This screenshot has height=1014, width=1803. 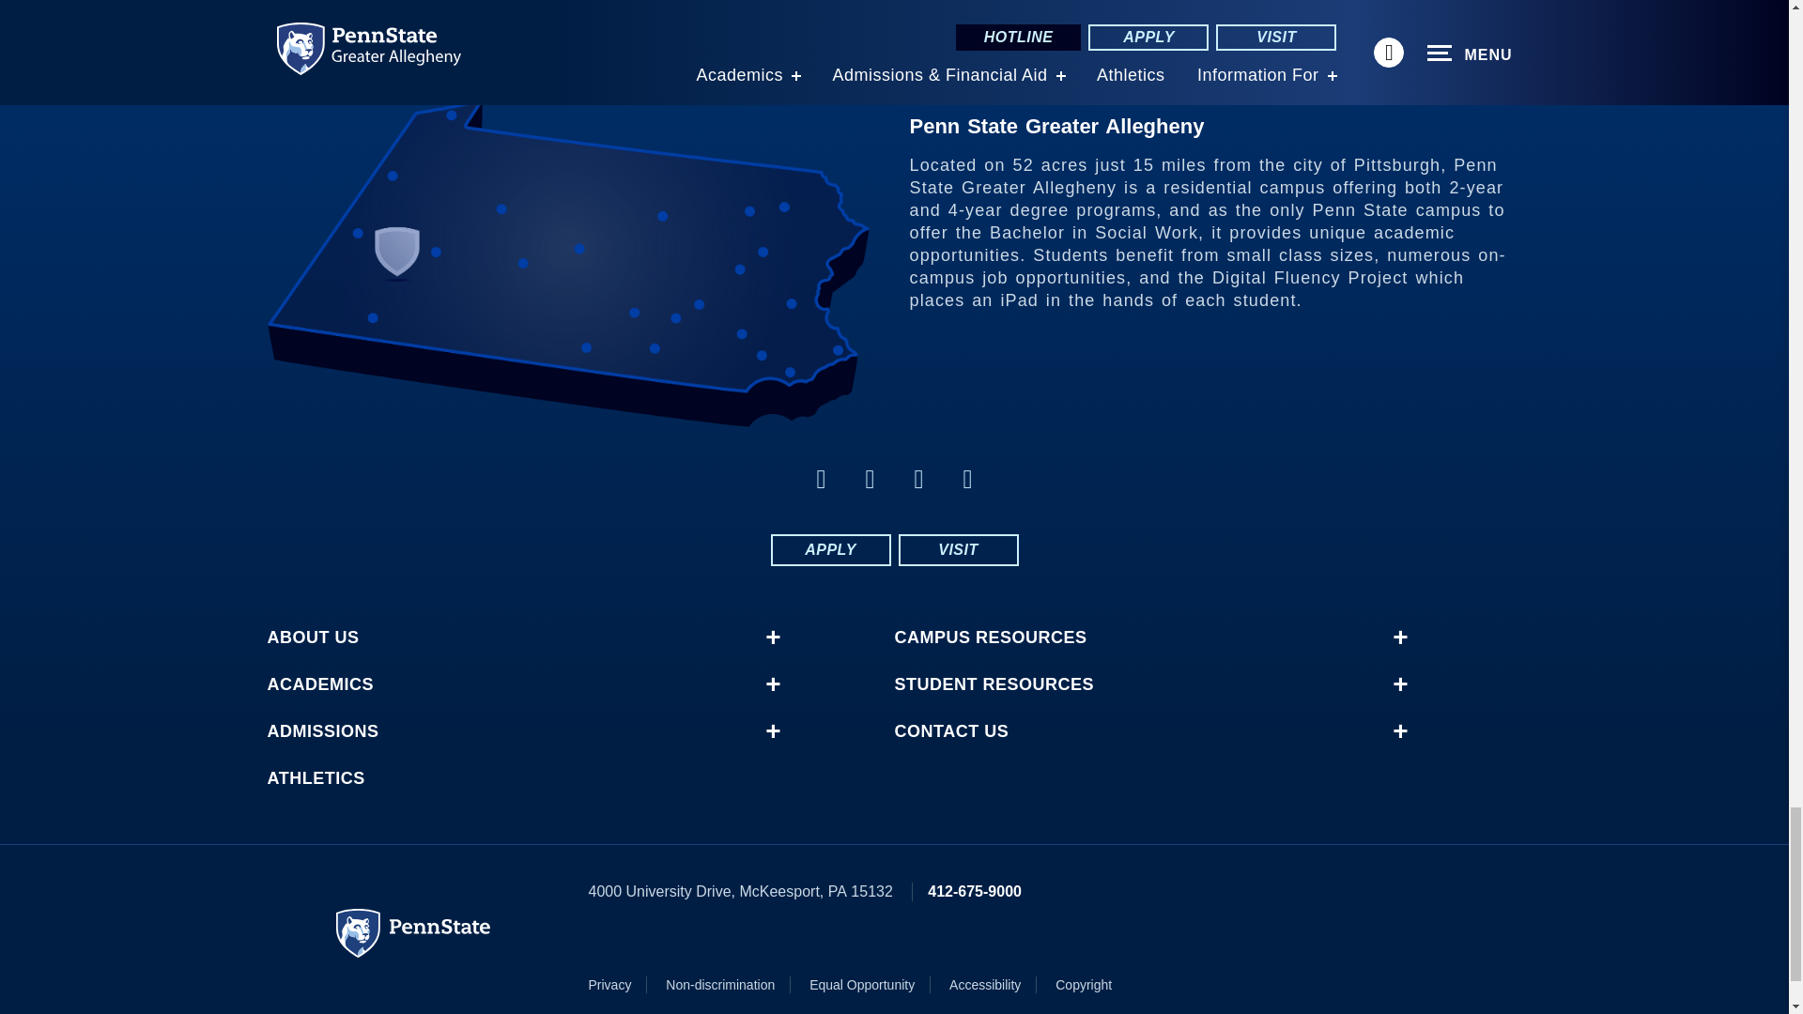 What do you see at coordinates (967, 479) in the screenshot?
I see `instagram` at bounding box center [967, 479].